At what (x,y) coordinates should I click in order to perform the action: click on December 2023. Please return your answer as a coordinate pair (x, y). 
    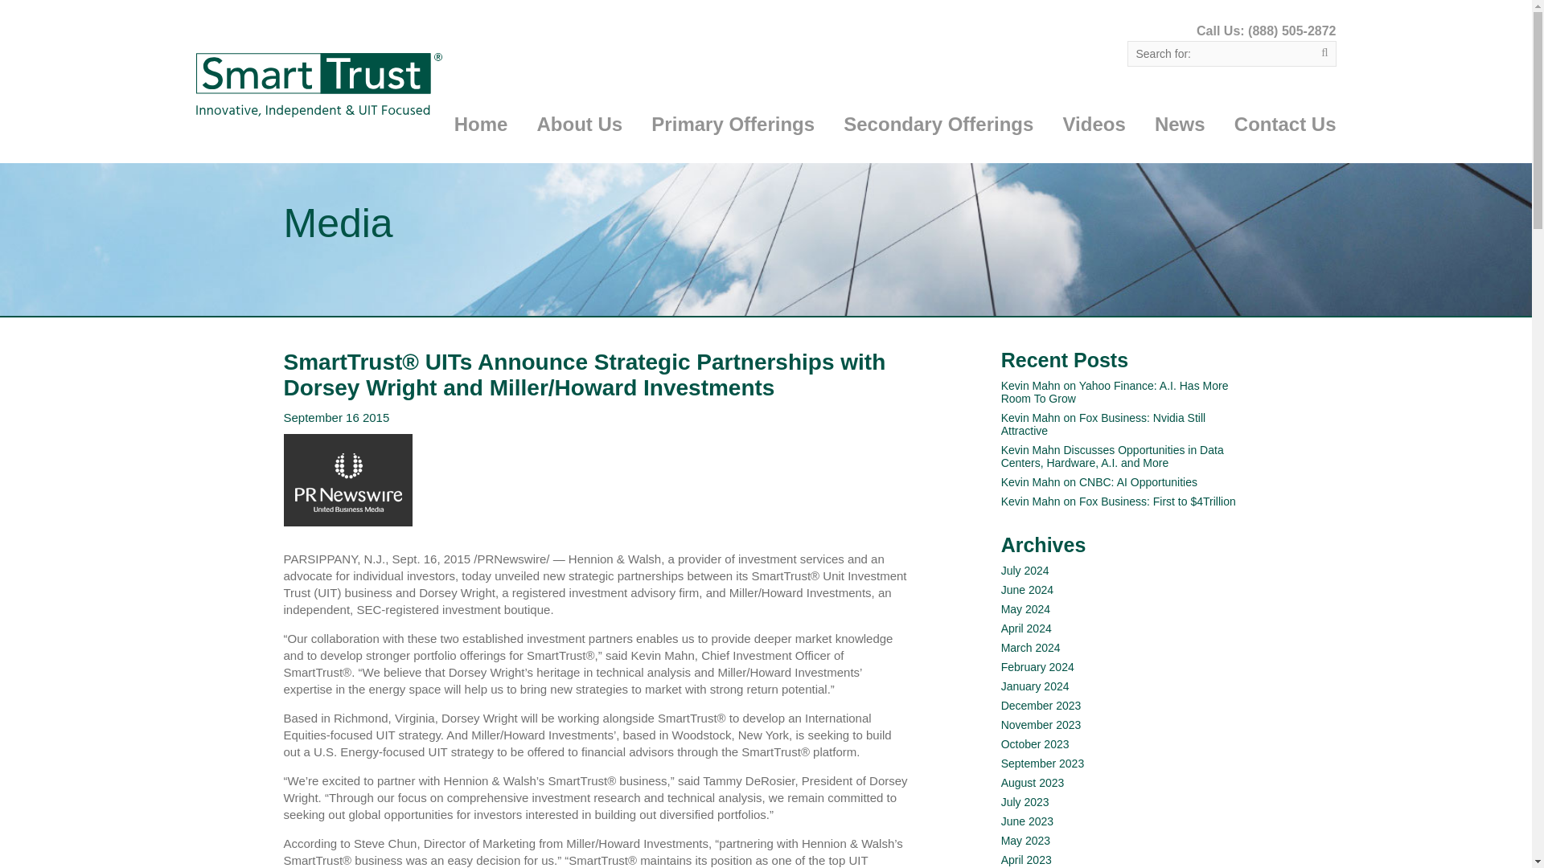
    Looking at the image, I should click on (1041, 706).